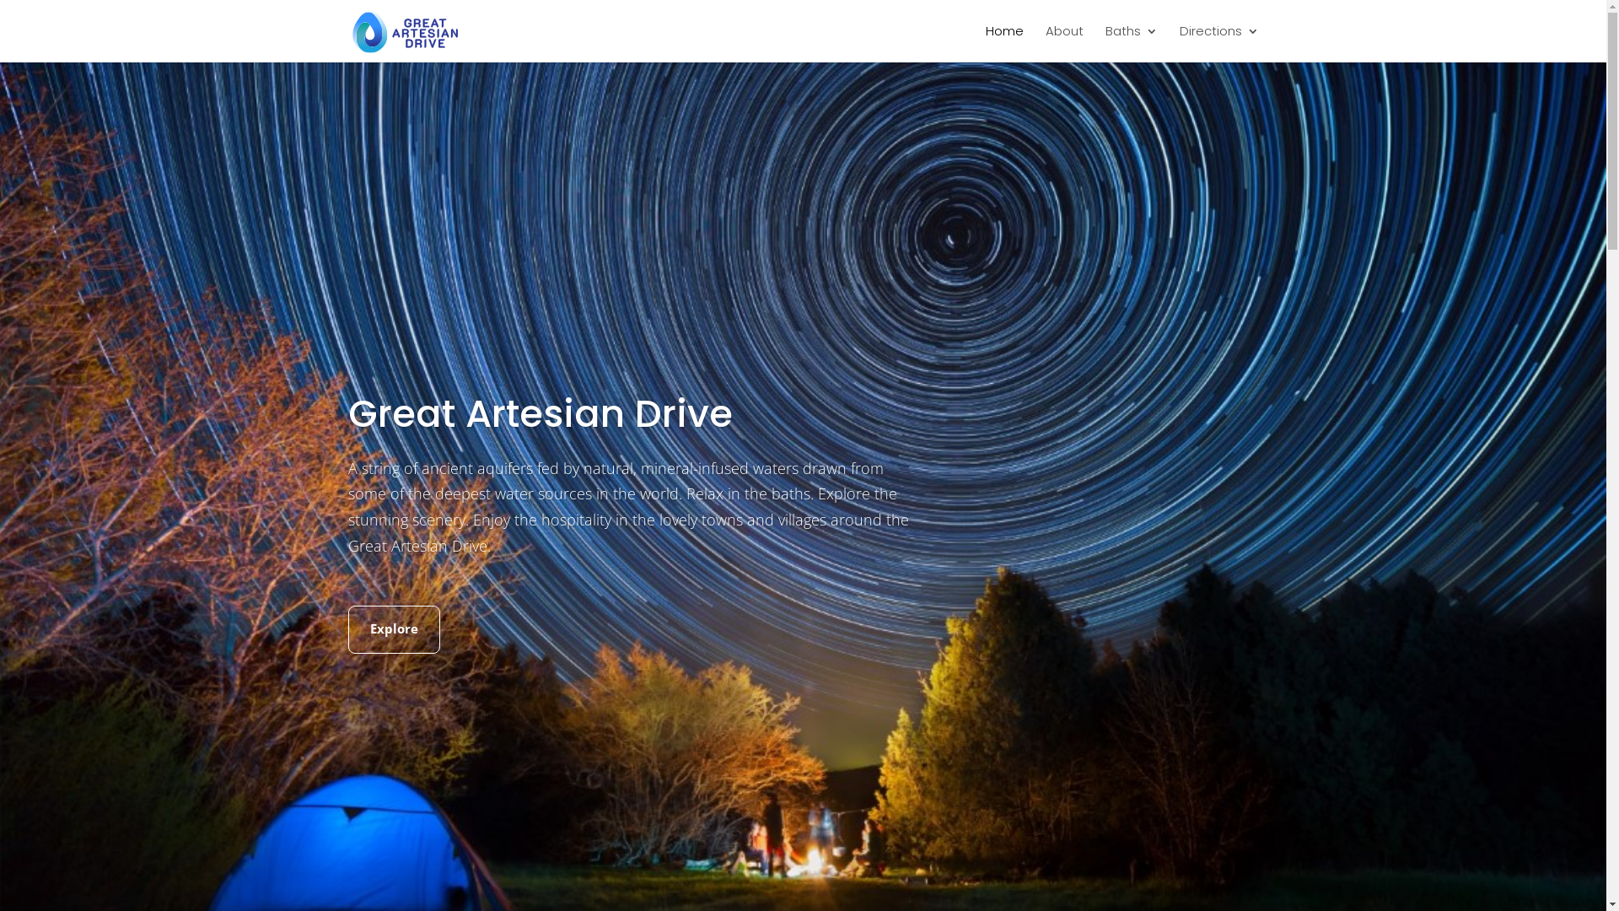 The width and height of the screenshot is (1619, 911). I want to click on Directions, so click(1218, 44).